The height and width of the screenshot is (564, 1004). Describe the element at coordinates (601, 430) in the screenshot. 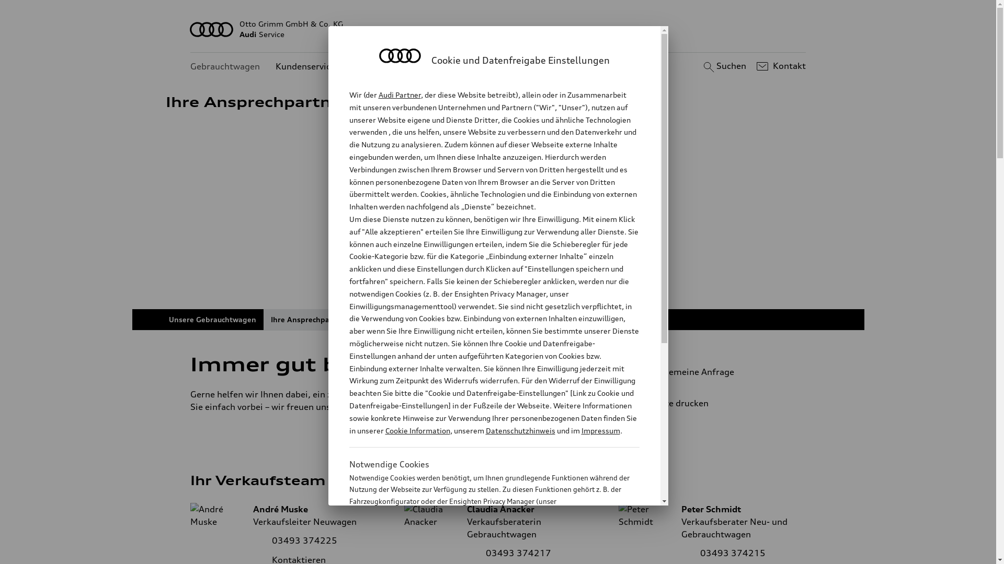

I see `Impressum` at that location.